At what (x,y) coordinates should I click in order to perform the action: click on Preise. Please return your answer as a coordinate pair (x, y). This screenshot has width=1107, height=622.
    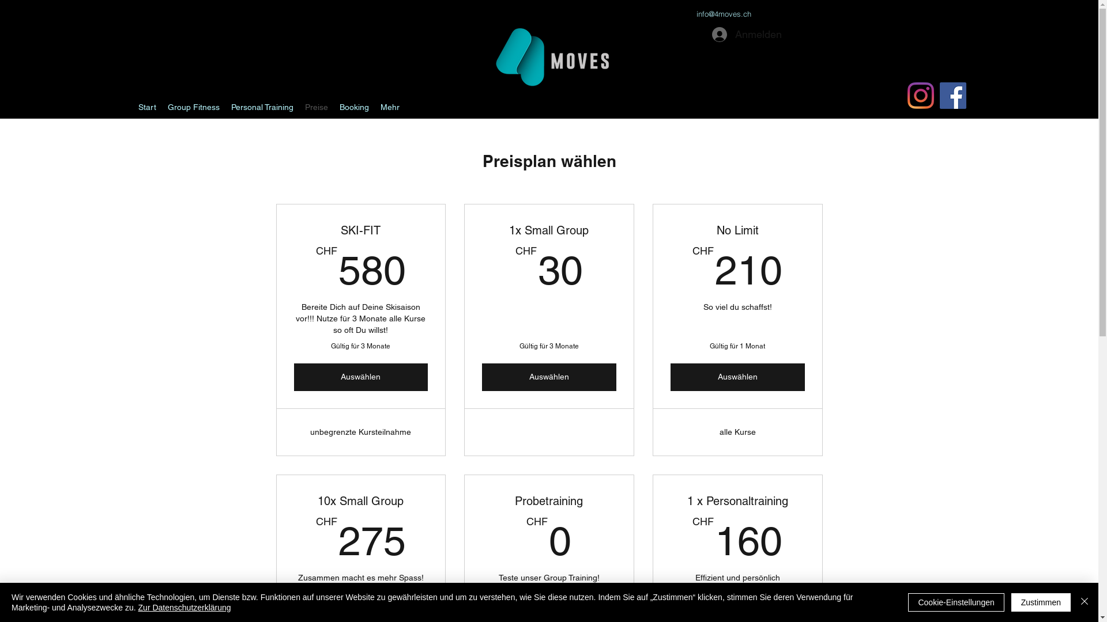
    Looking at the image, I should click on (317, 107).